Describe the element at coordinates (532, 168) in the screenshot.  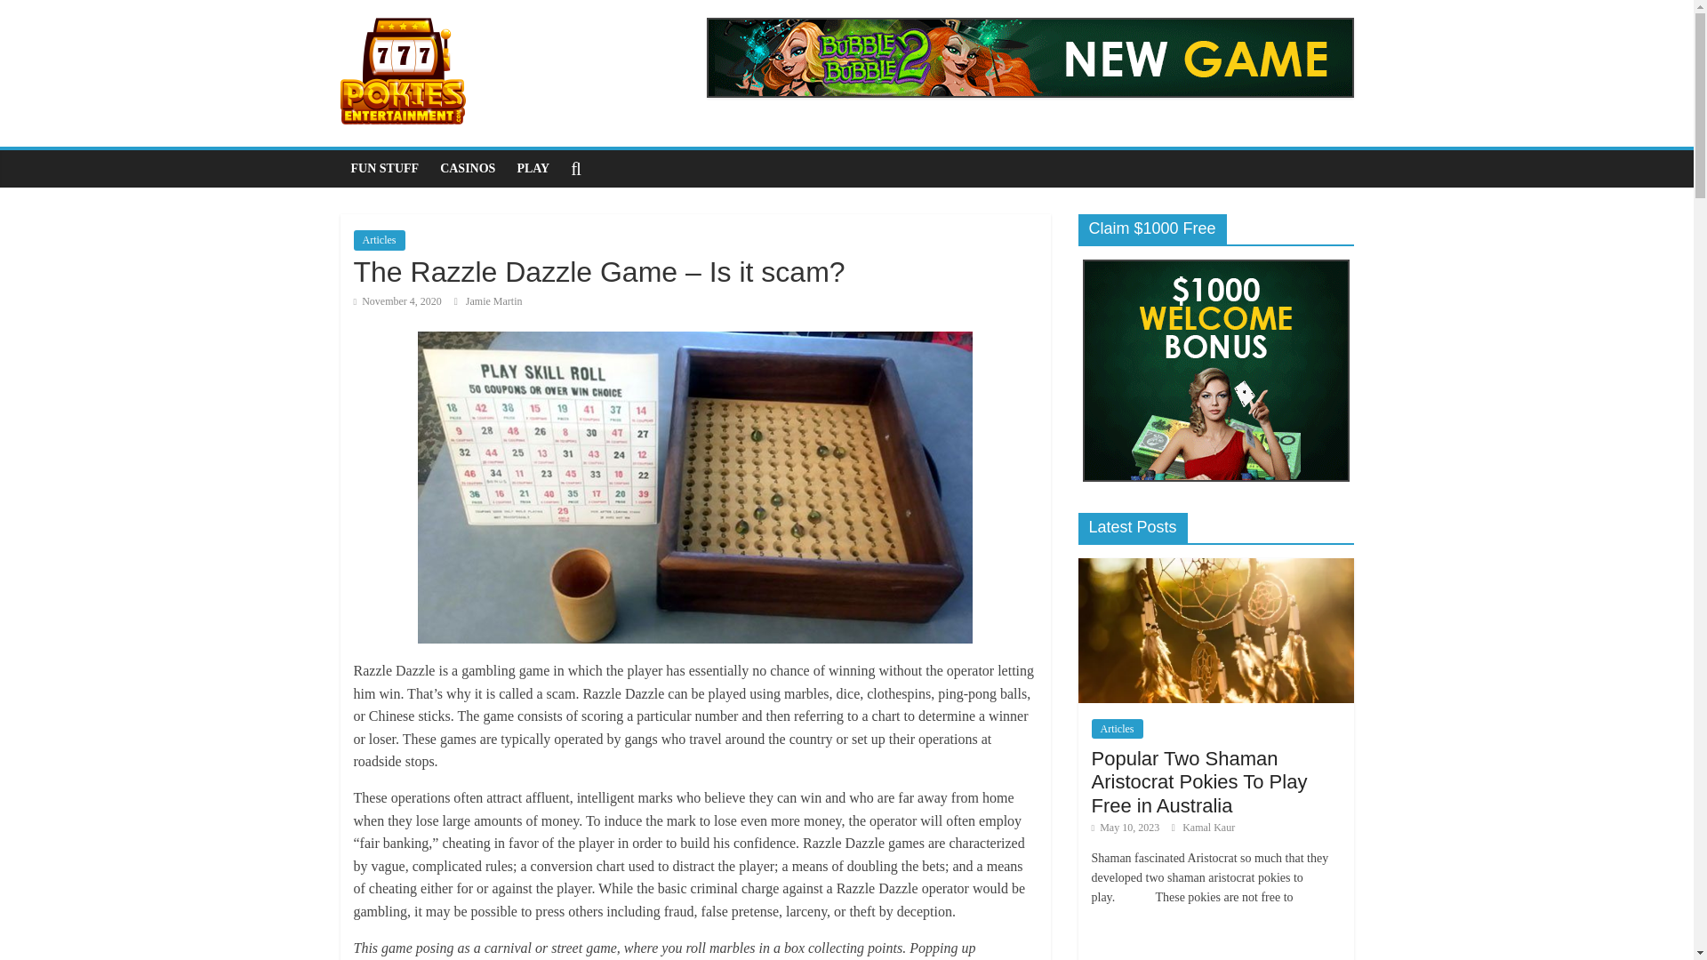
I see `PLAY` at that location.